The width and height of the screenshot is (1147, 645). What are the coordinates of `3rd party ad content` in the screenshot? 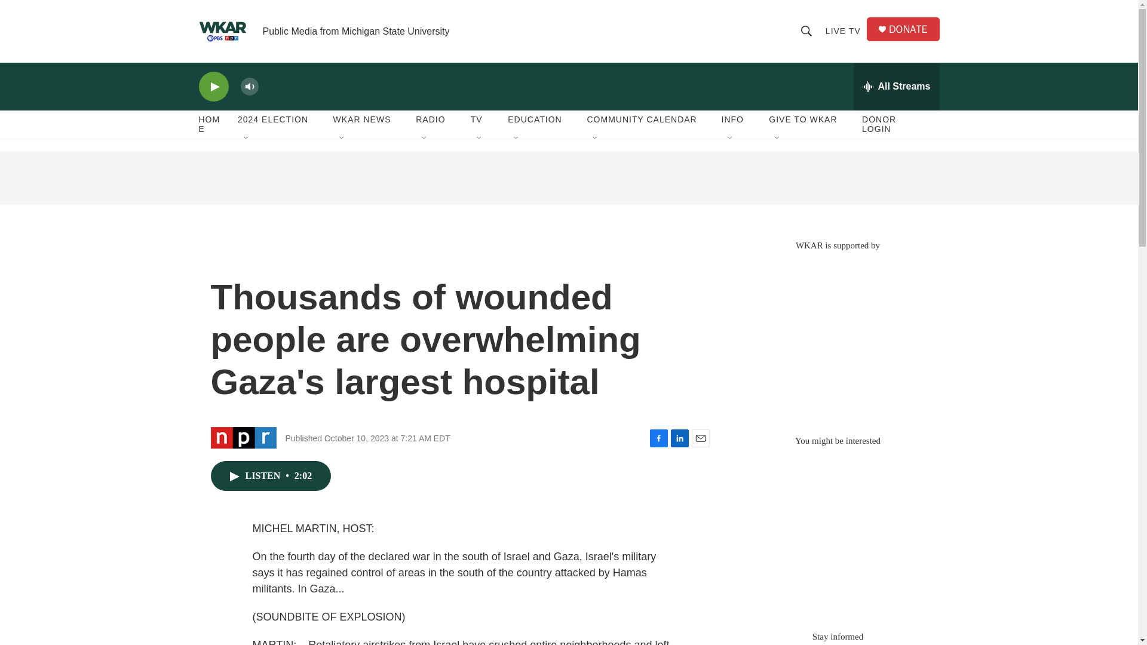 It's located at (837, 337).